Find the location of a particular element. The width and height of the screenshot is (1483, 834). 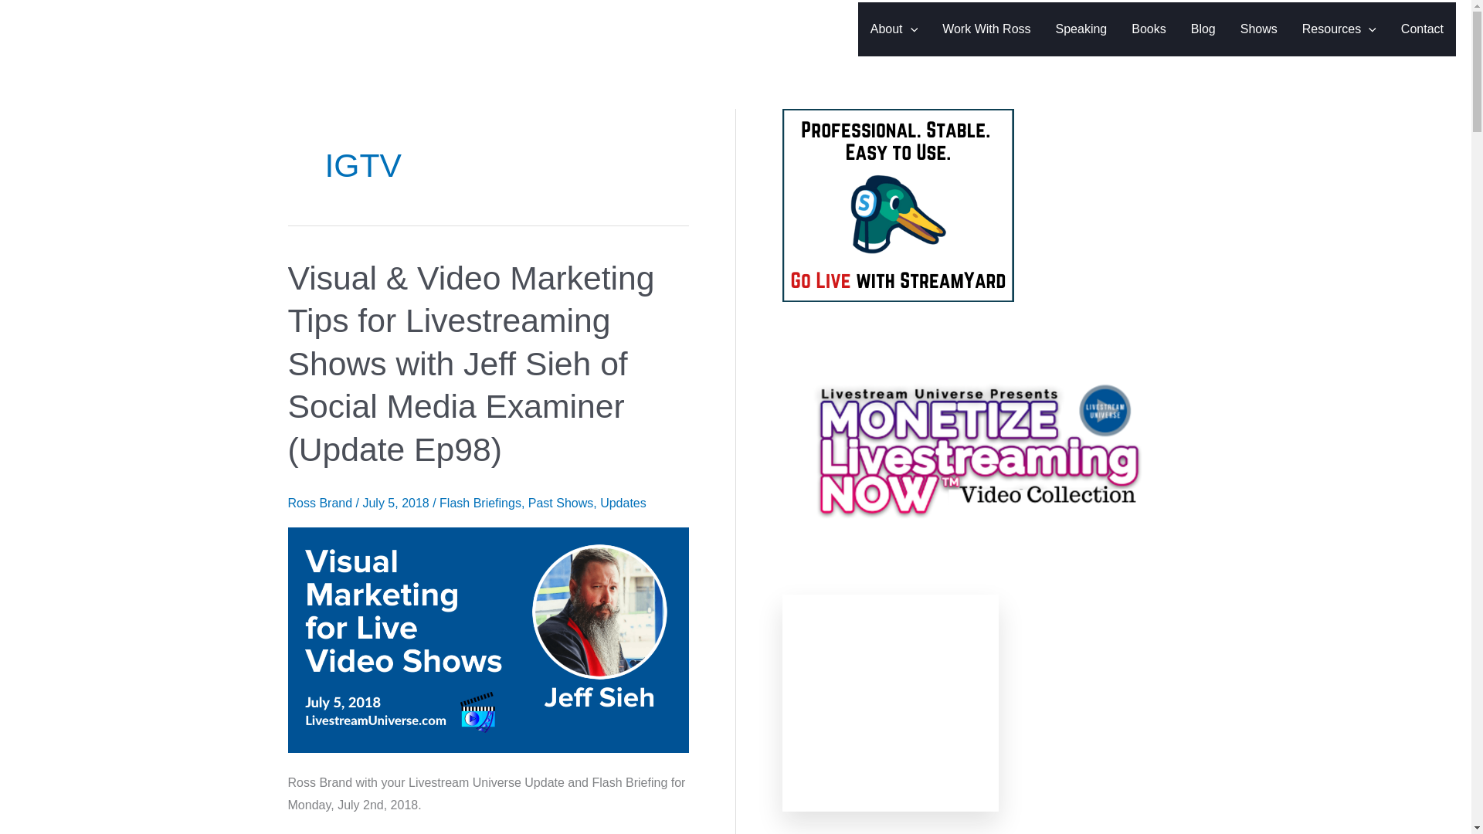

Livestream Universe is located at coordinates (147, 29).